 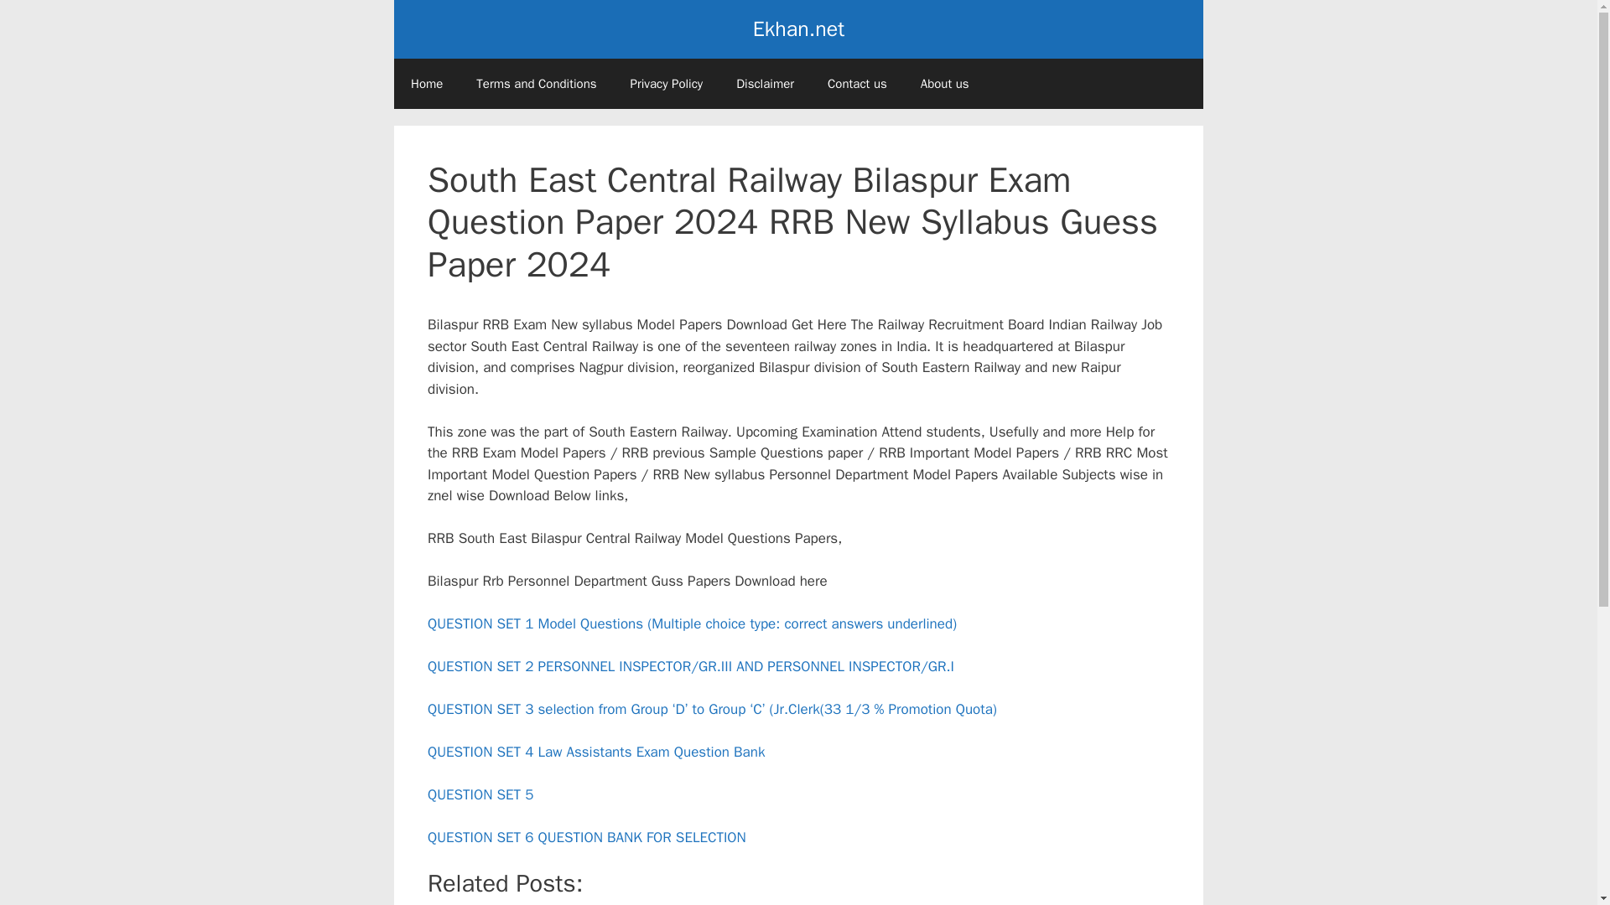 What do you see at coordinates (765, 84) in the screenshot?
I see `Disclaimer` at bounding box center [765, 84].